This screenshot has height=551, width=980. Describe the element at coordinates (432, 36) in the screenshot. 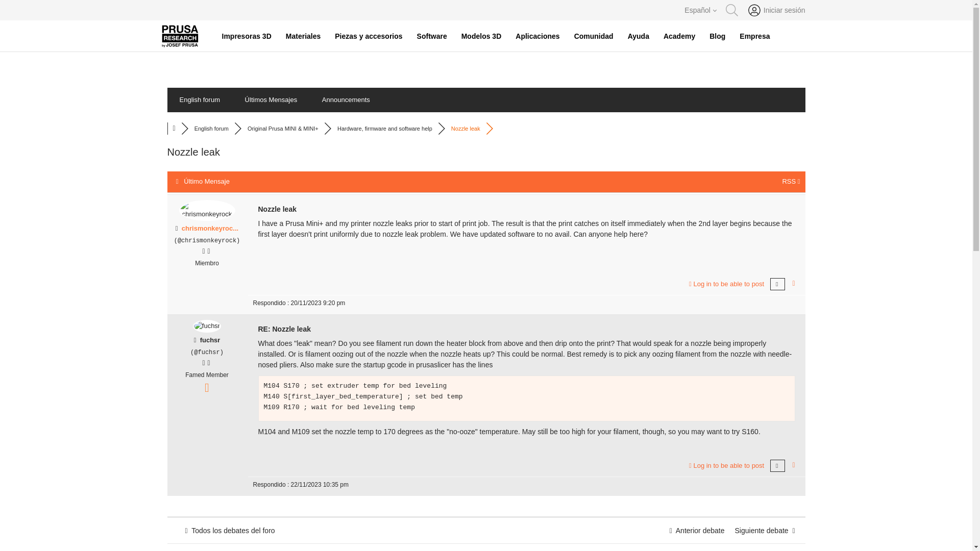

I see `Software` at that location.